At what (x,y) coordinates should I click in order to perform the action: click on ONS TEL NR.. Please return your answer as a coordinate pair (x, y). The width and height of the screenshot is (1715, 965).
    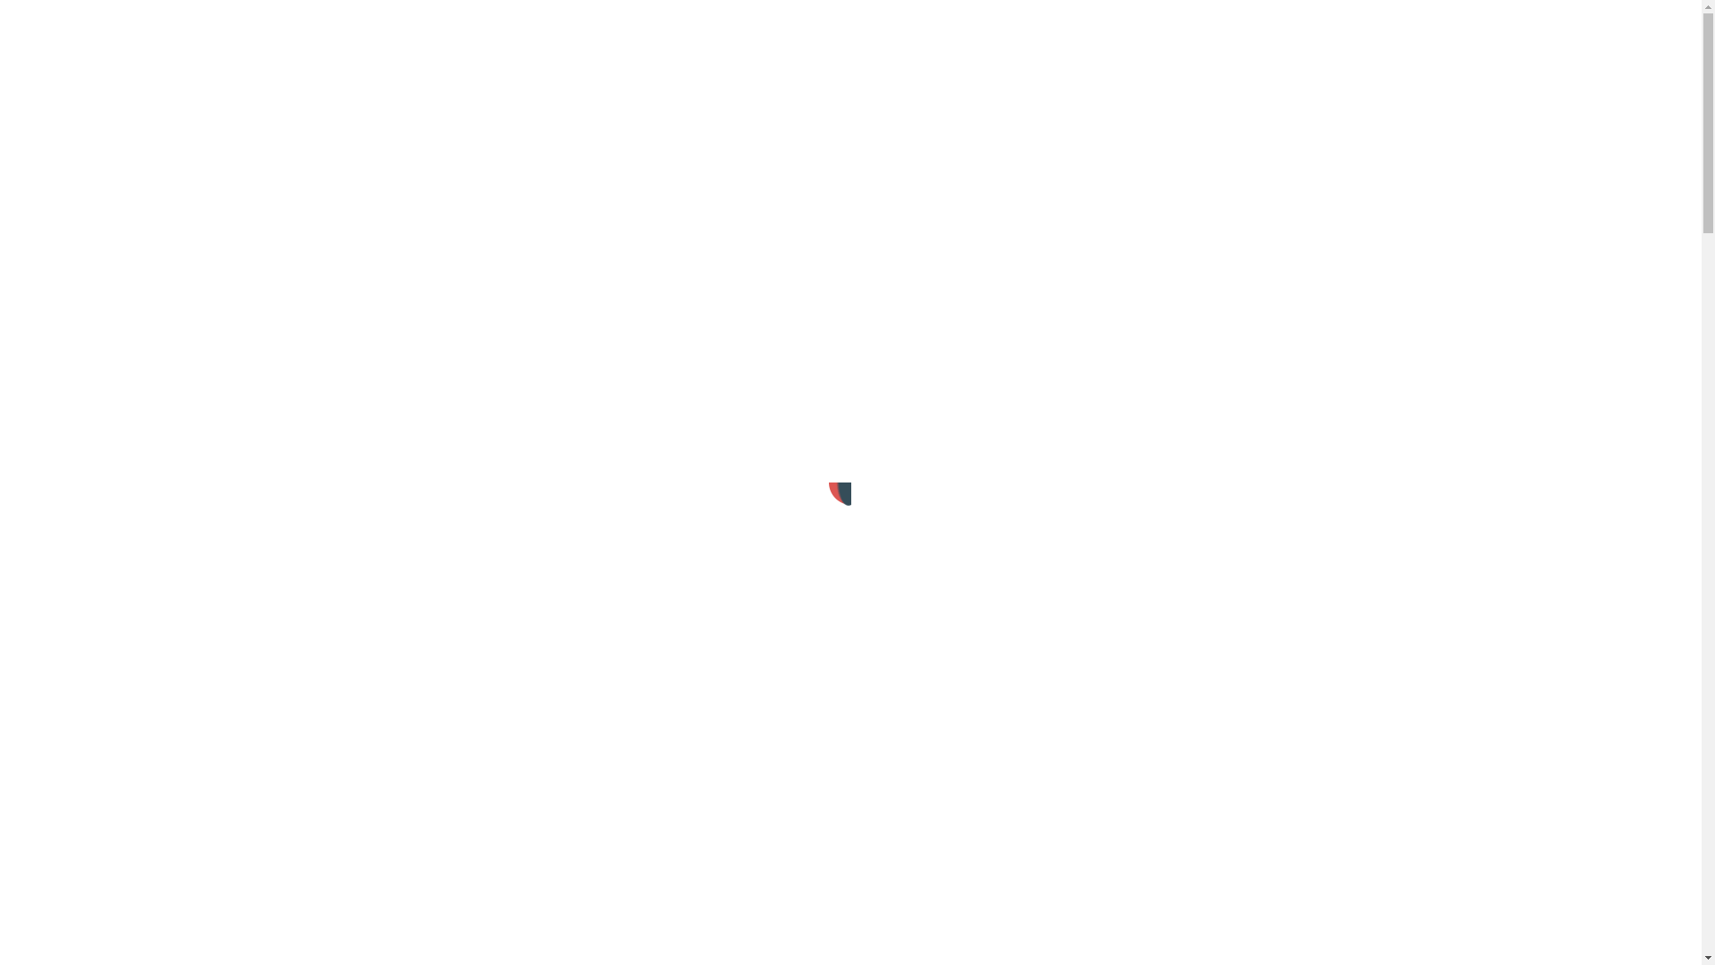
    Looking at the image, I should click on (96, 24).